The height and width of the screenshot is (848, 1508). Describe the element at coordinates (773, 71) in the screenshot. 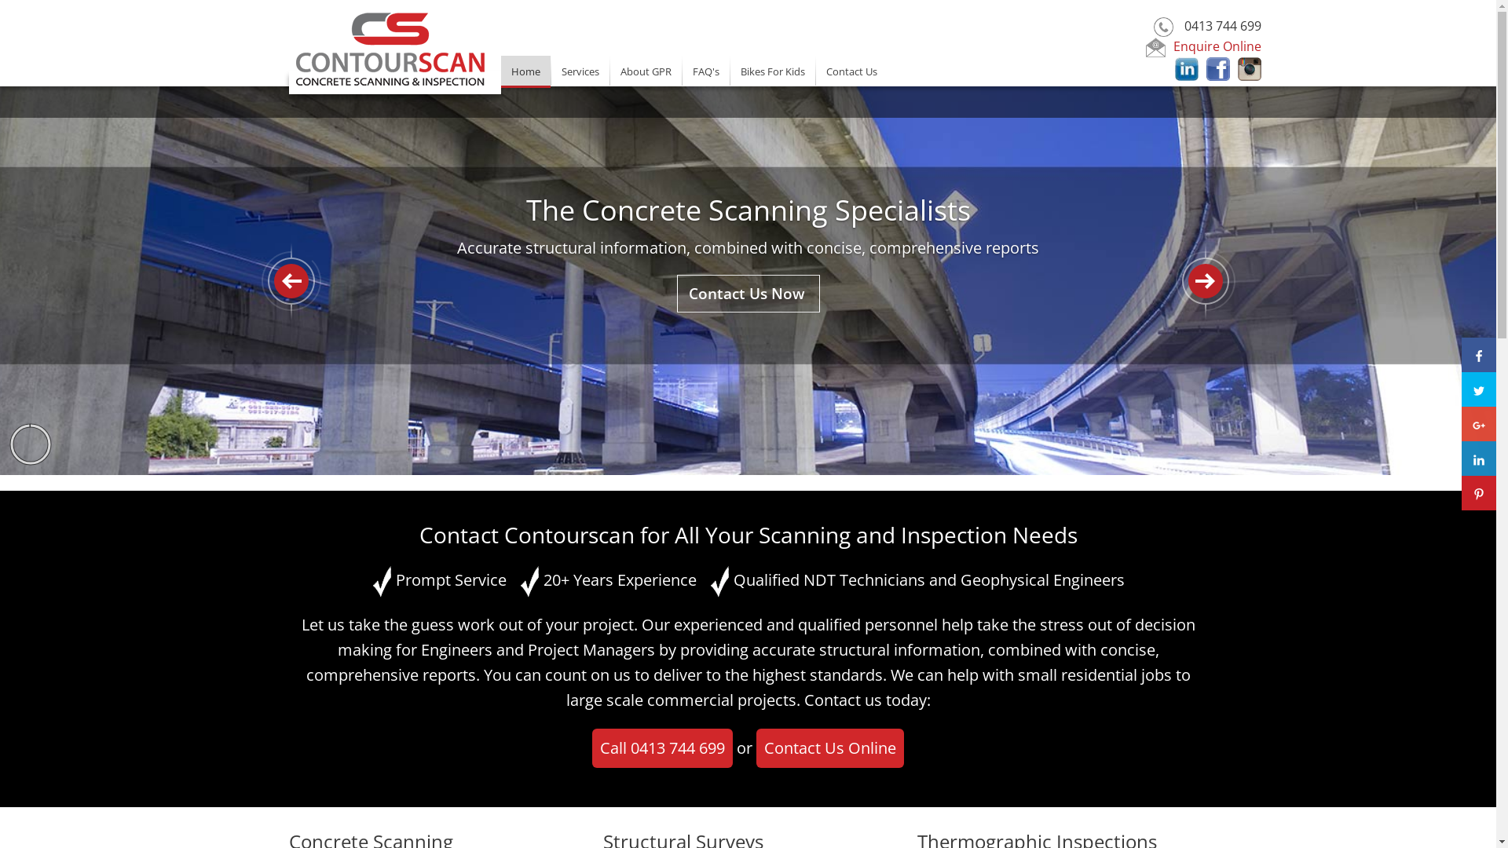

I see `Bikes For Kids` at that location.